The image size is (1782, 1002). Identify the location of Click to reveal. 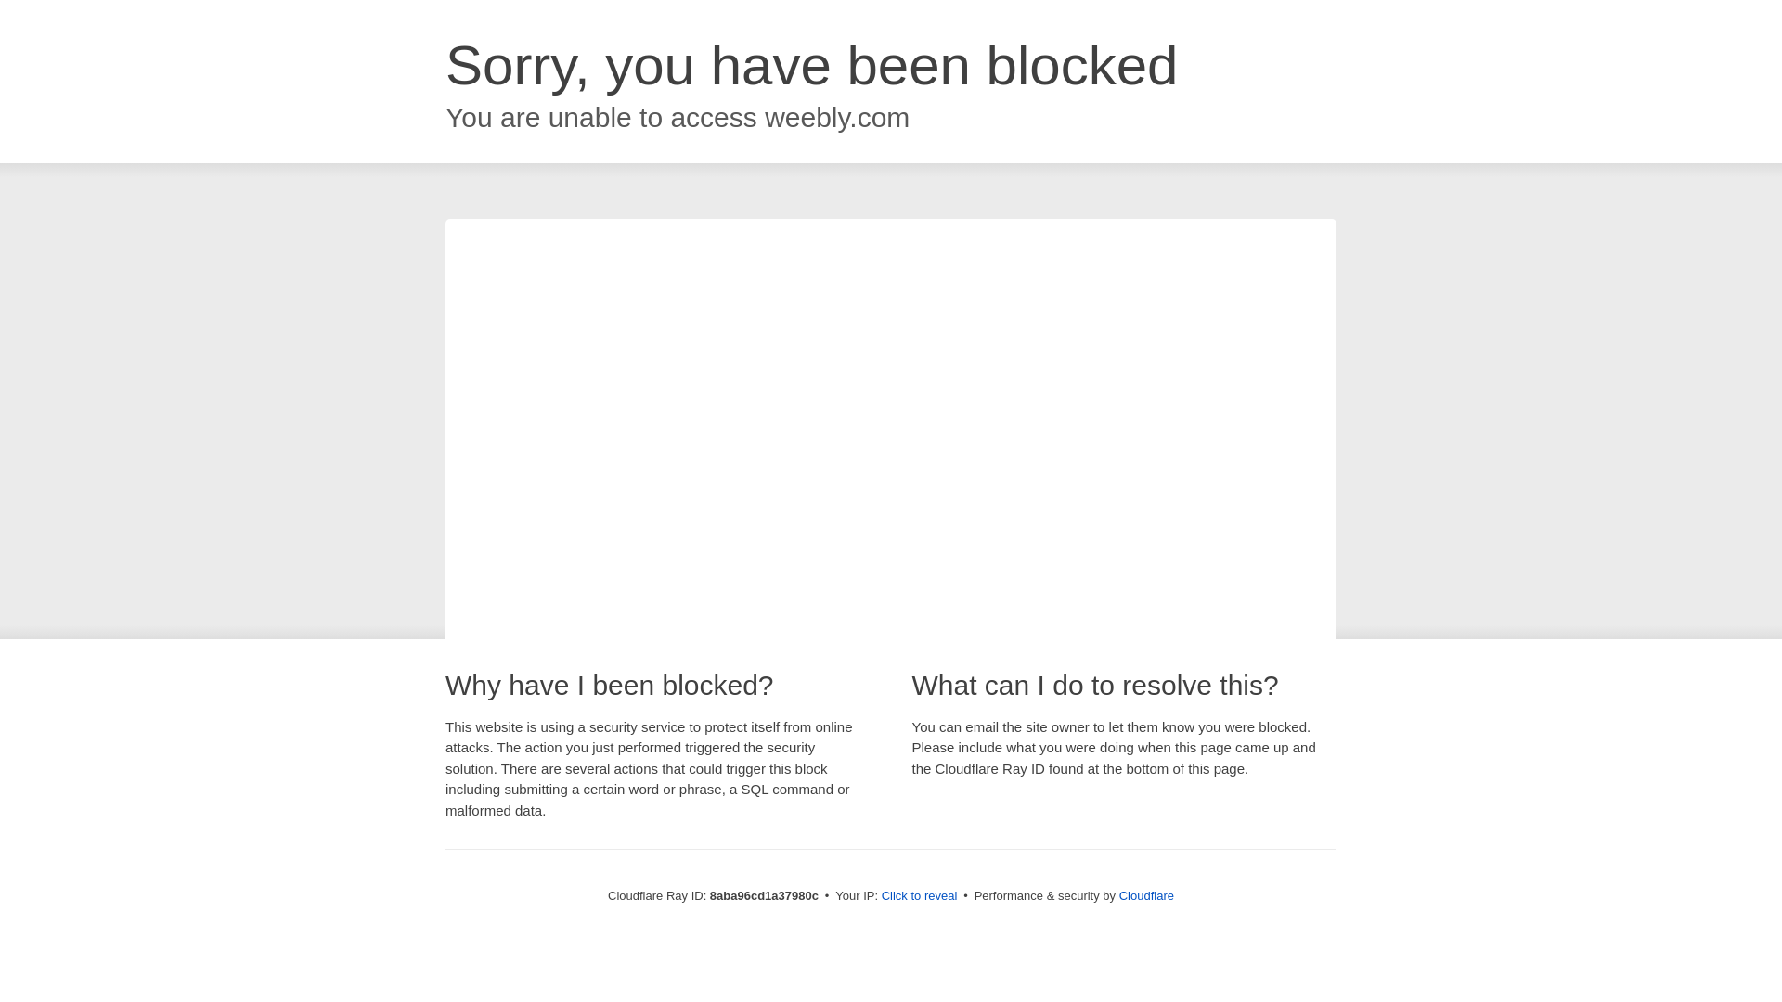
(920, 896).